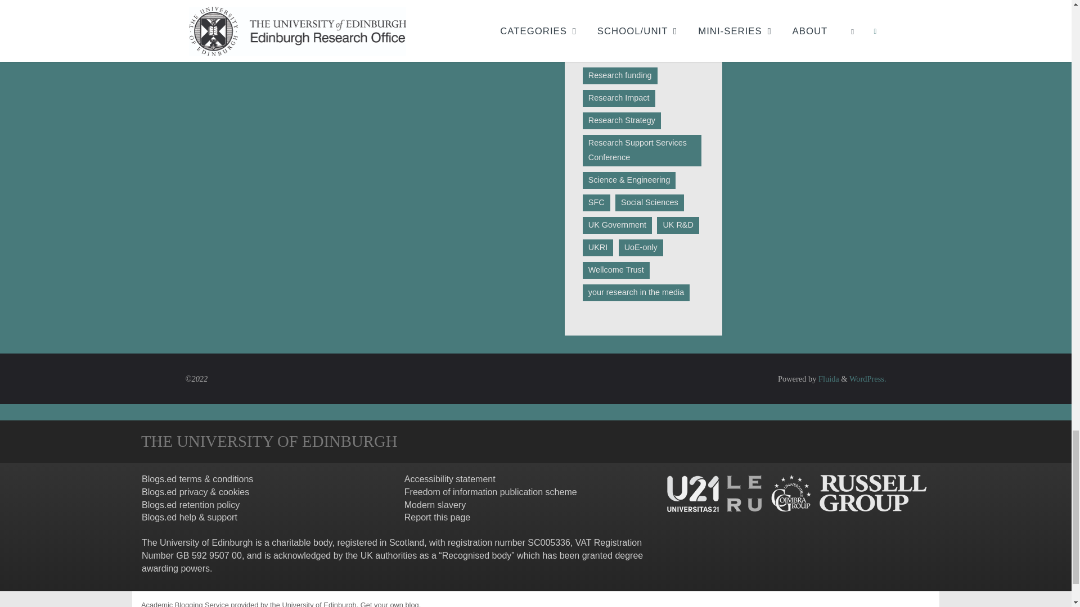  Describe the element at coordinates (827, 379) in the screenshot. I see `Fluida WordPress Theme by Cryout Creations` at that location.